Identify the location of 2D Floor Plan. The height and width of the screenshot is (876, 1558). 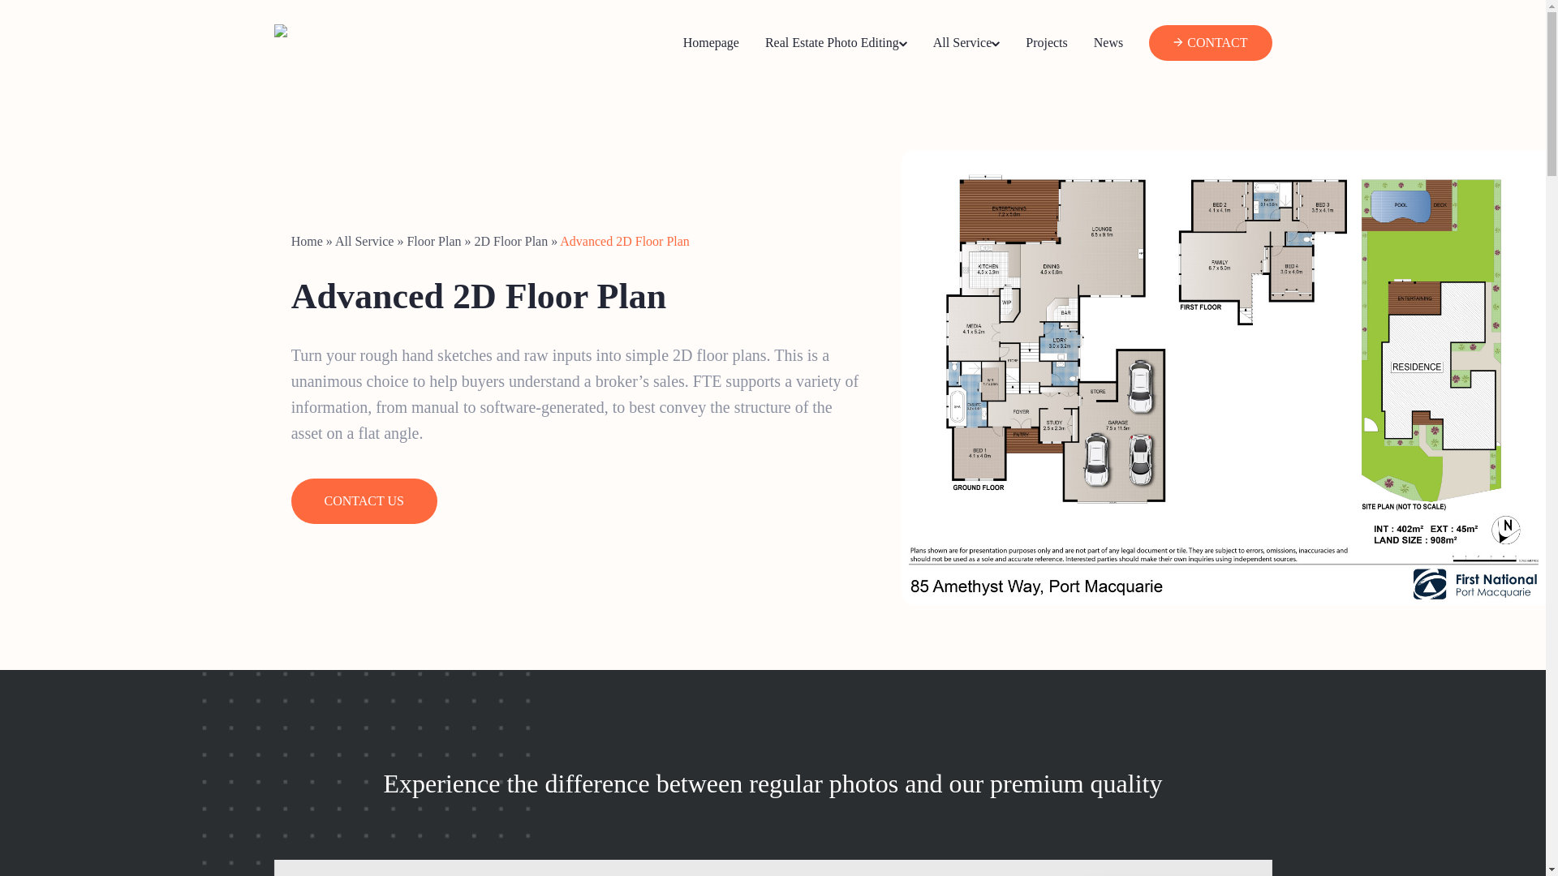
(511, 241).